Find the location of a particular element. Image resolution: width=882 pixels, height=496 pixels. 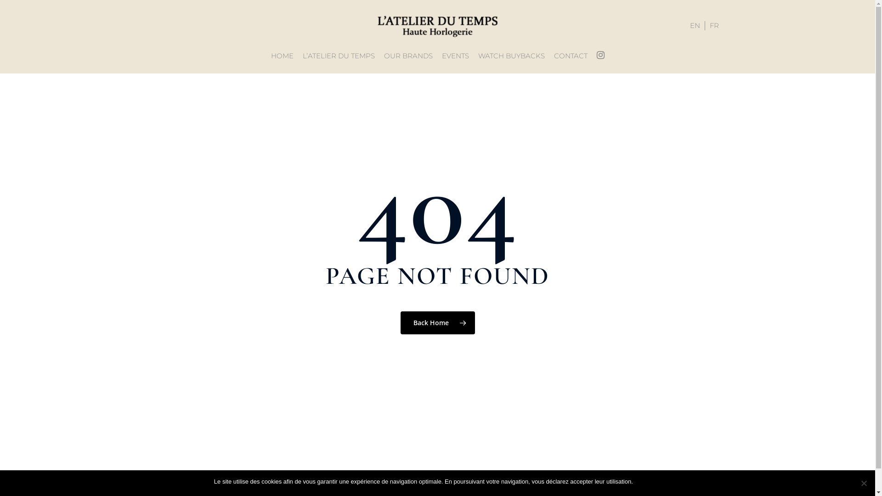

HOME is located at coordinates (282, 56).